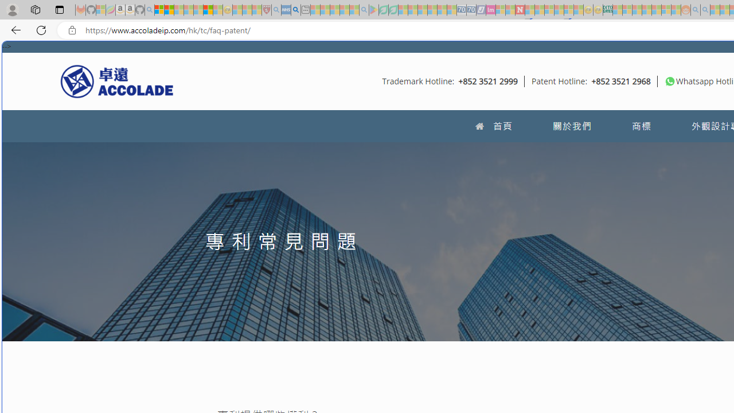  Describe the element at coordinates (364, 10) in the screenshot. I see `google - Search - Sleeping` at that location.